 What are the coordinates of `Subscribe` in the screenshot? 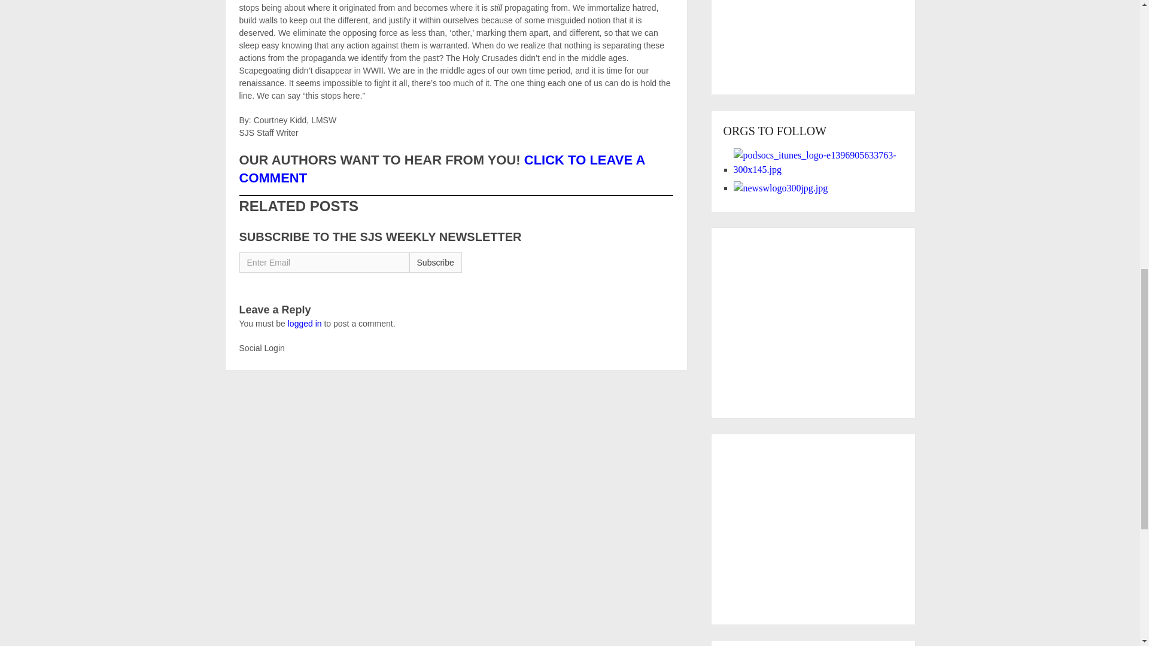 It's located at (435, 262).